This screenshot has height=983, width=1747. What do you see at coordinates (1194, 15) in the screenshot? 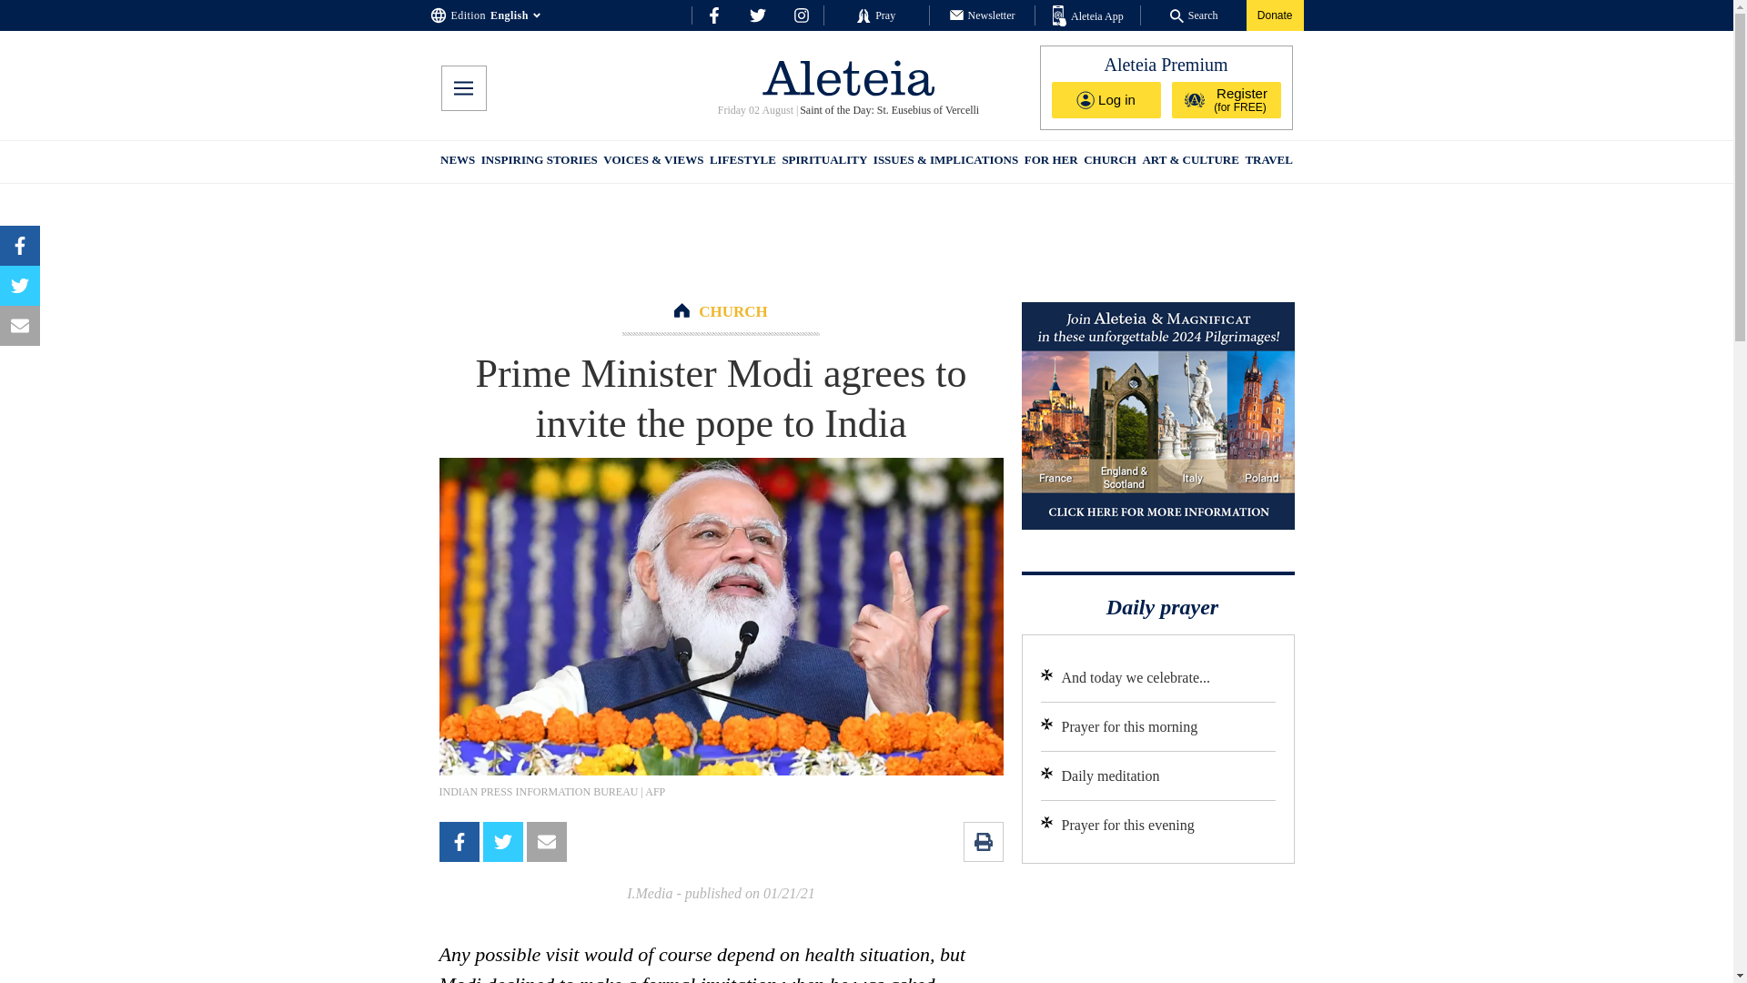
I see `Search` at bounding box center [1194, 15].